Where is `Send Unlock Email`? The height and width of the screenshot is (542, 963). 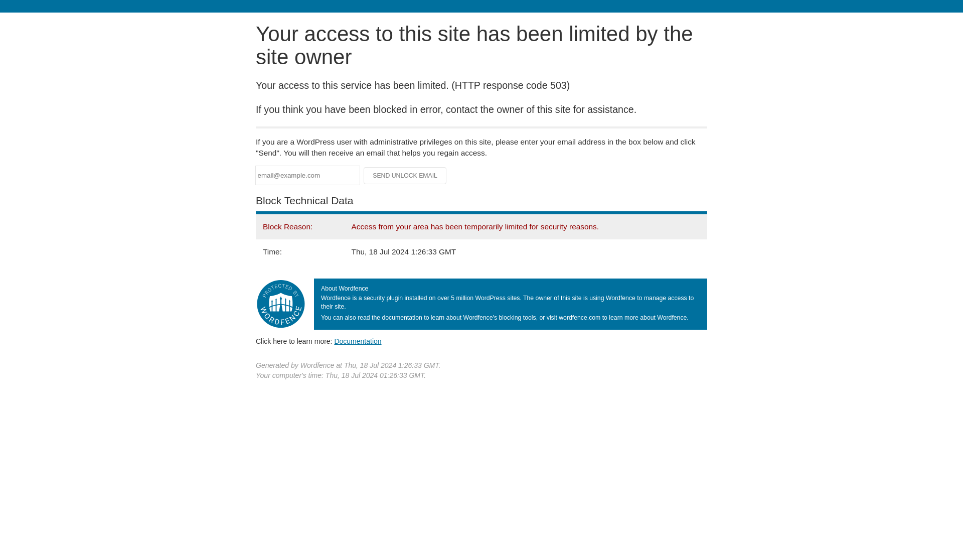 Send Unlock Email is located at coordinates (405, 176).